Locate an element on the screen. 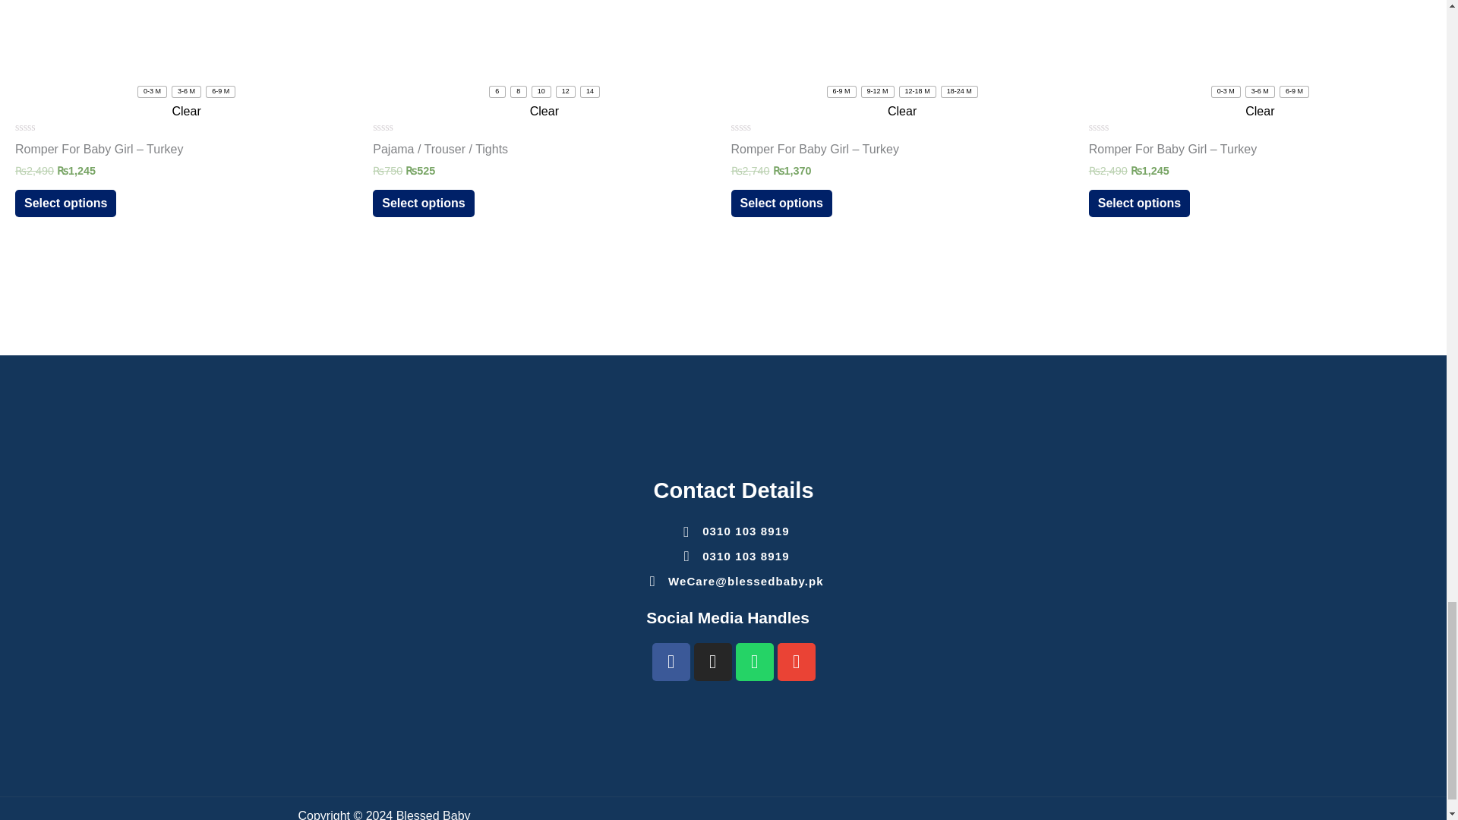  14 is located at coordinates (589, 92).